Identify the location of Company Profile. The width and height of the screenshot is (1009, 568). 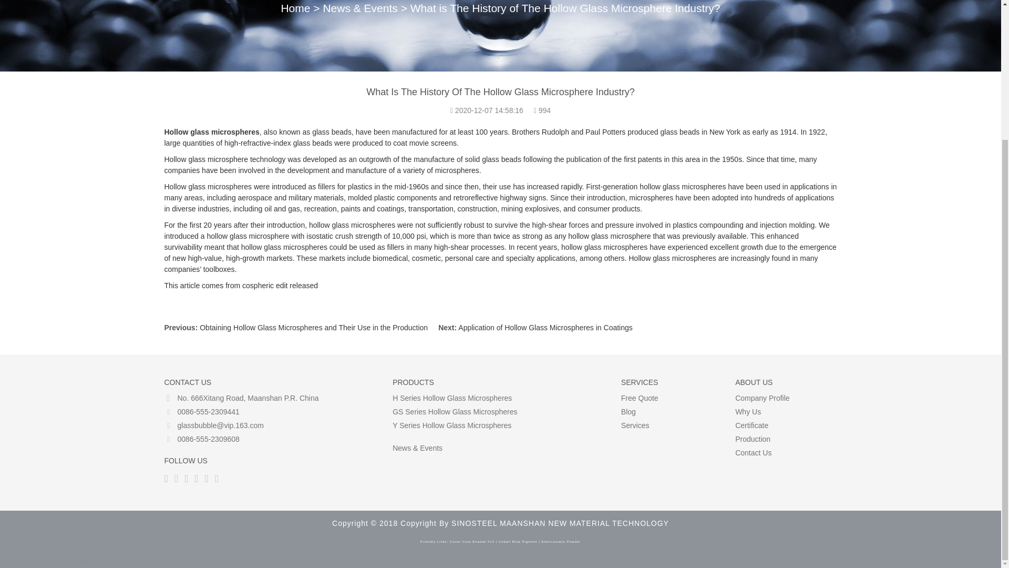
(763, 398).